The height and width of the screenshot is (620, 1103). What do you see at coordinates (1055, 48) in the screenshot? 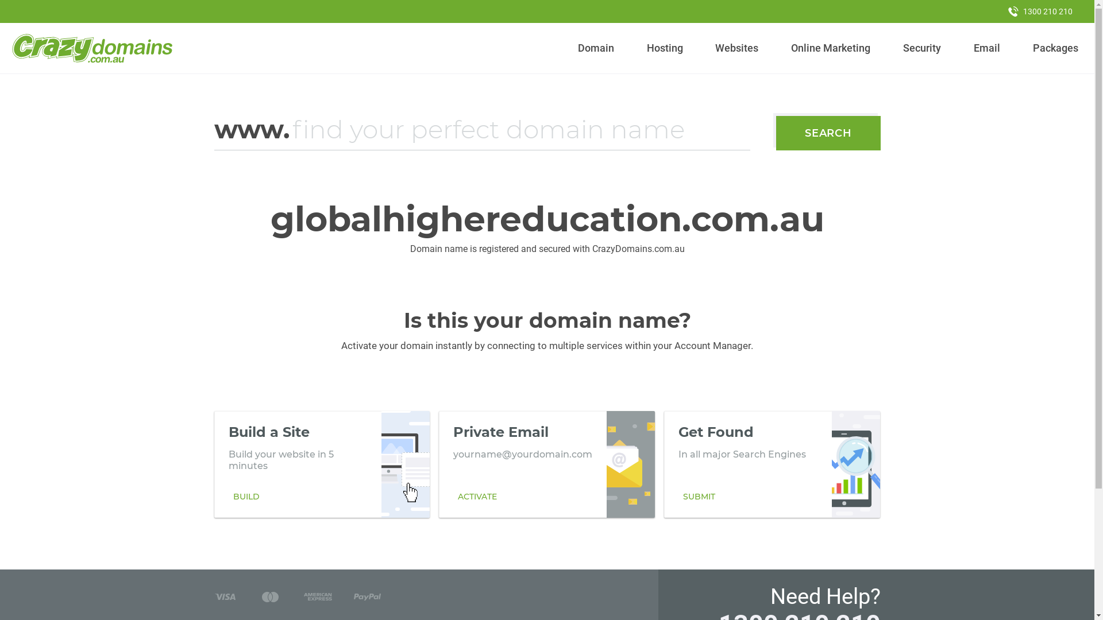
I see `Packages` at bounding box center [1055, 48].